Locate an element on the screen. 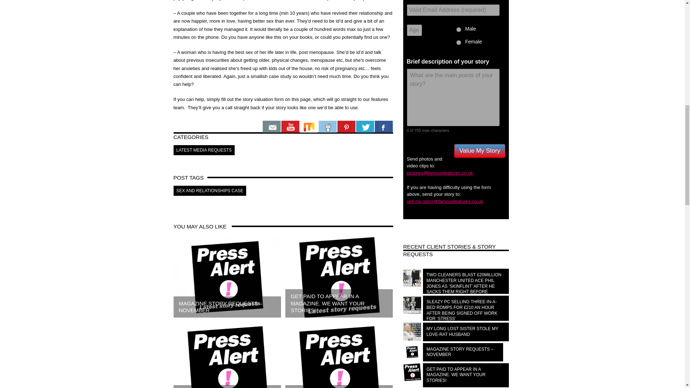 This screenshot has width=690, height=388. Share On Reddit is located at coordinates (327, 126).